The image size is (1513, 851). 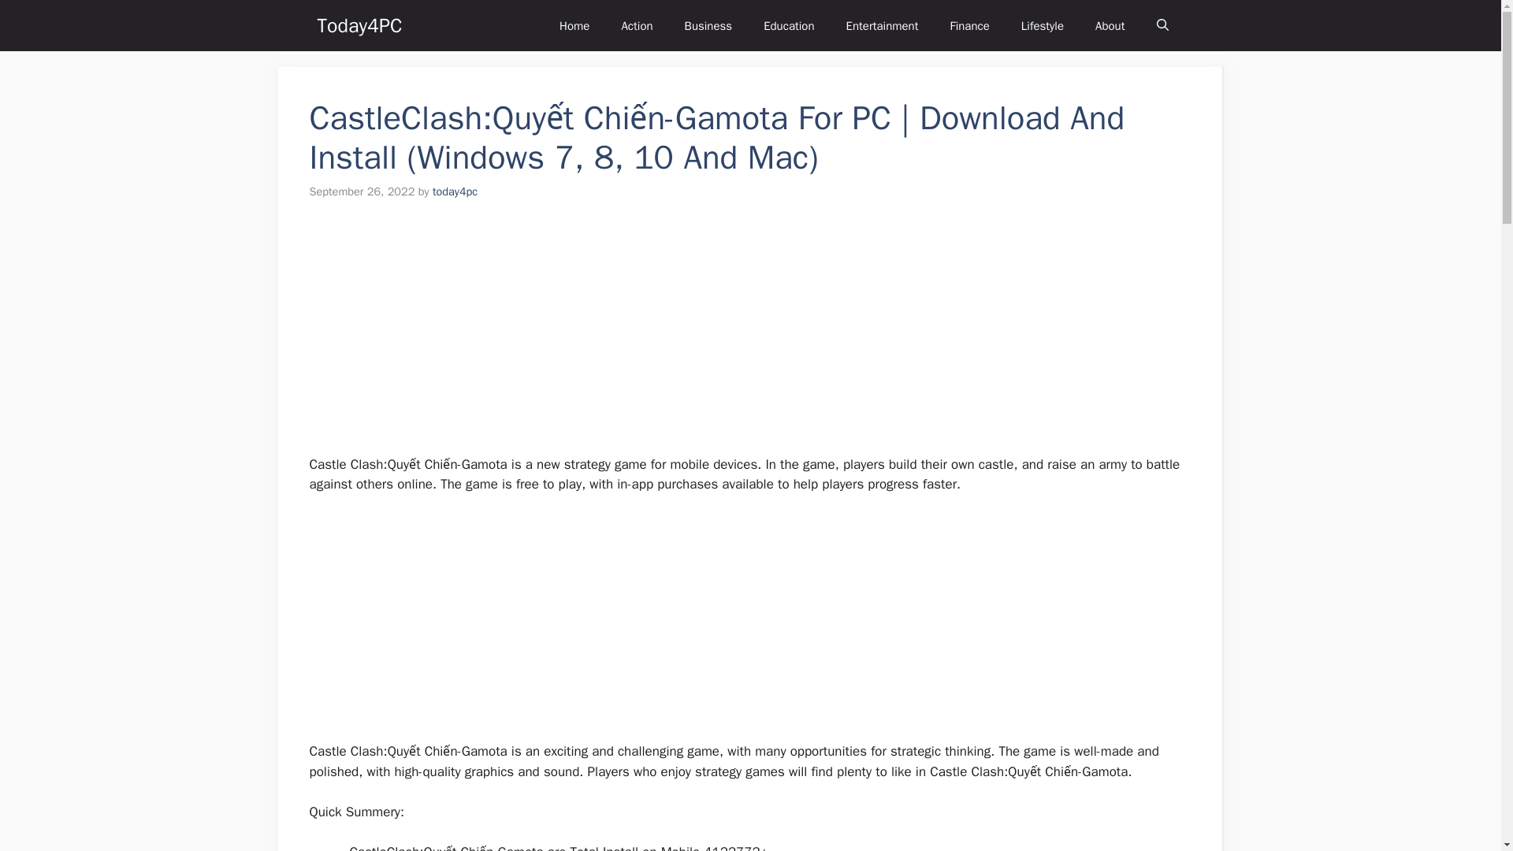 What do you see at coordinates (359, 25) in the screenshot?
I see `Today4PC` at bounding box center [359, 25].